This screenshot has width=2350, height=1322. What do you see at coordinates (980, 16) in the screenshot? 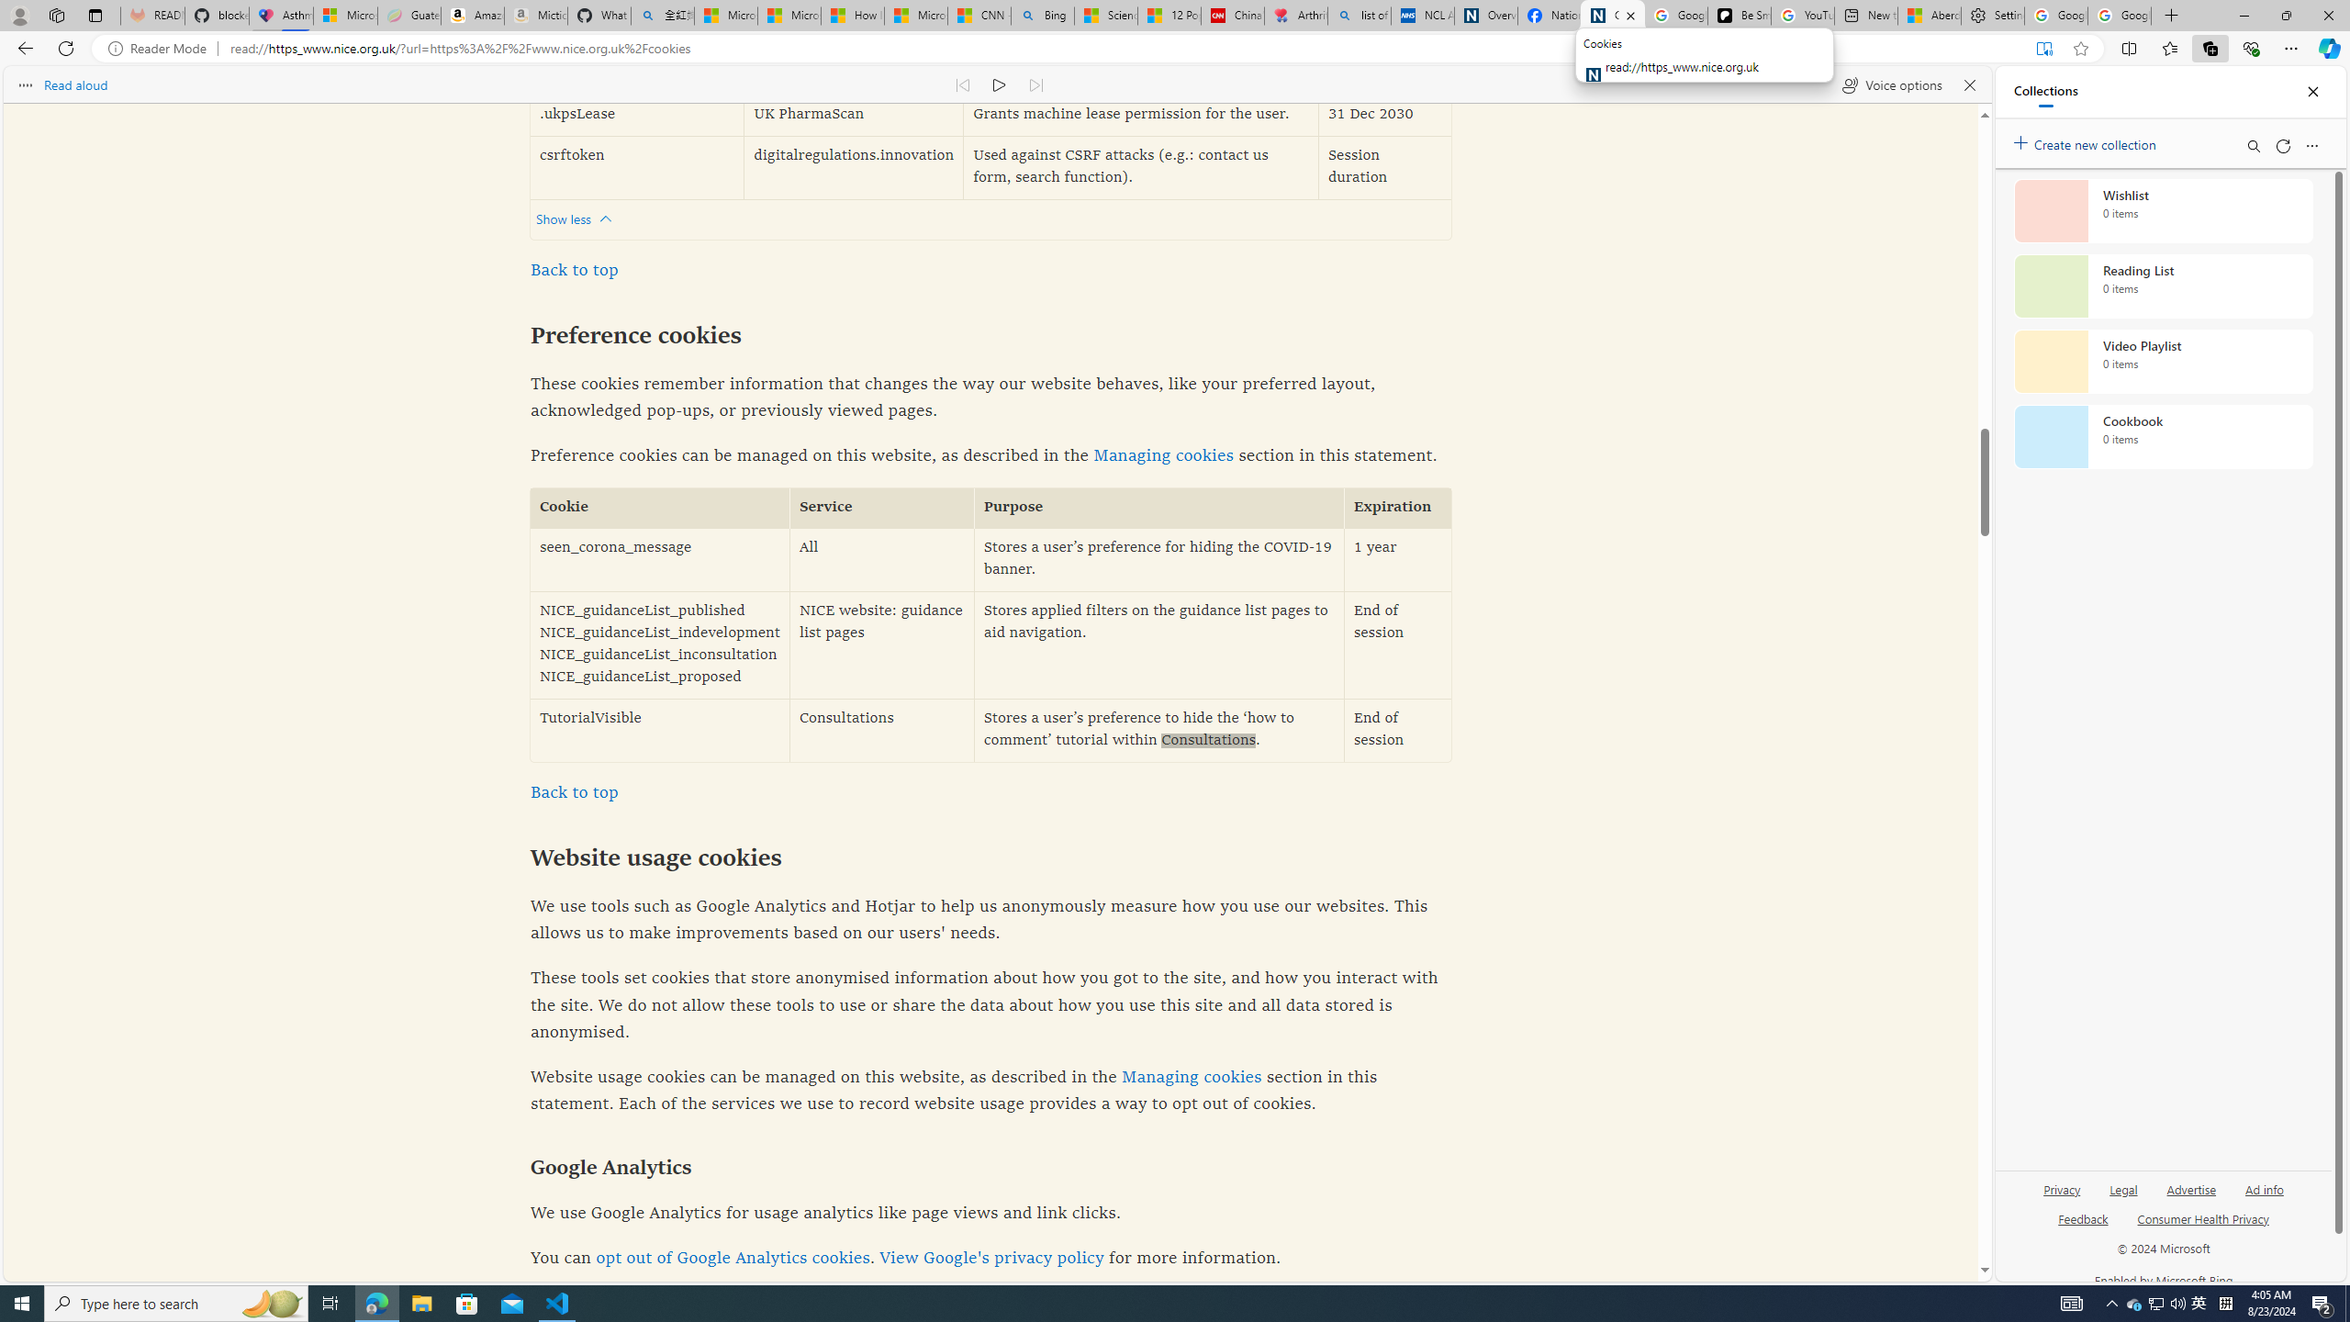
I see `CNN - MSN` at bounding box center [980, 16].